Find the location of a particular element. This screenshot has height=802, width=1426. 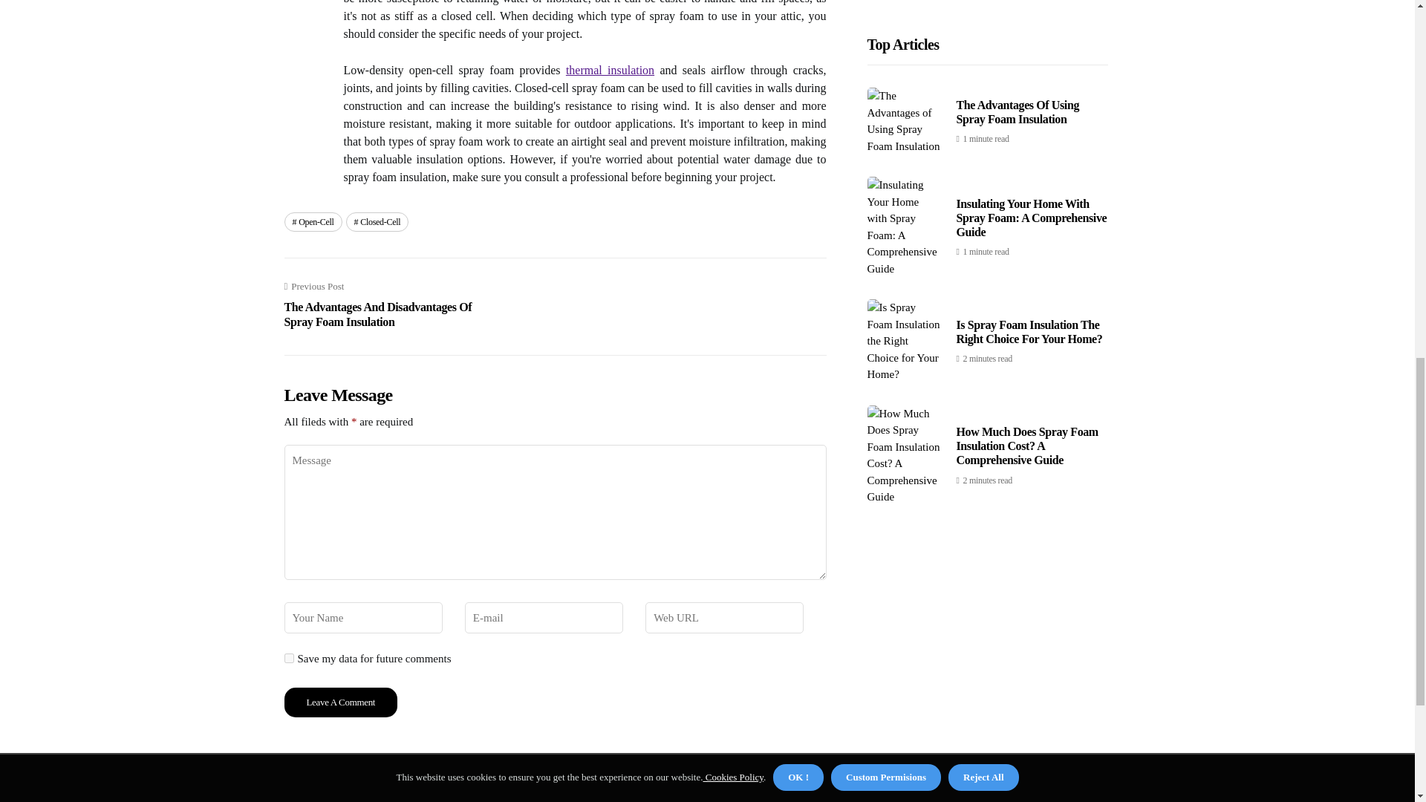

Leave a Comment is located at coordinates (340, 702).